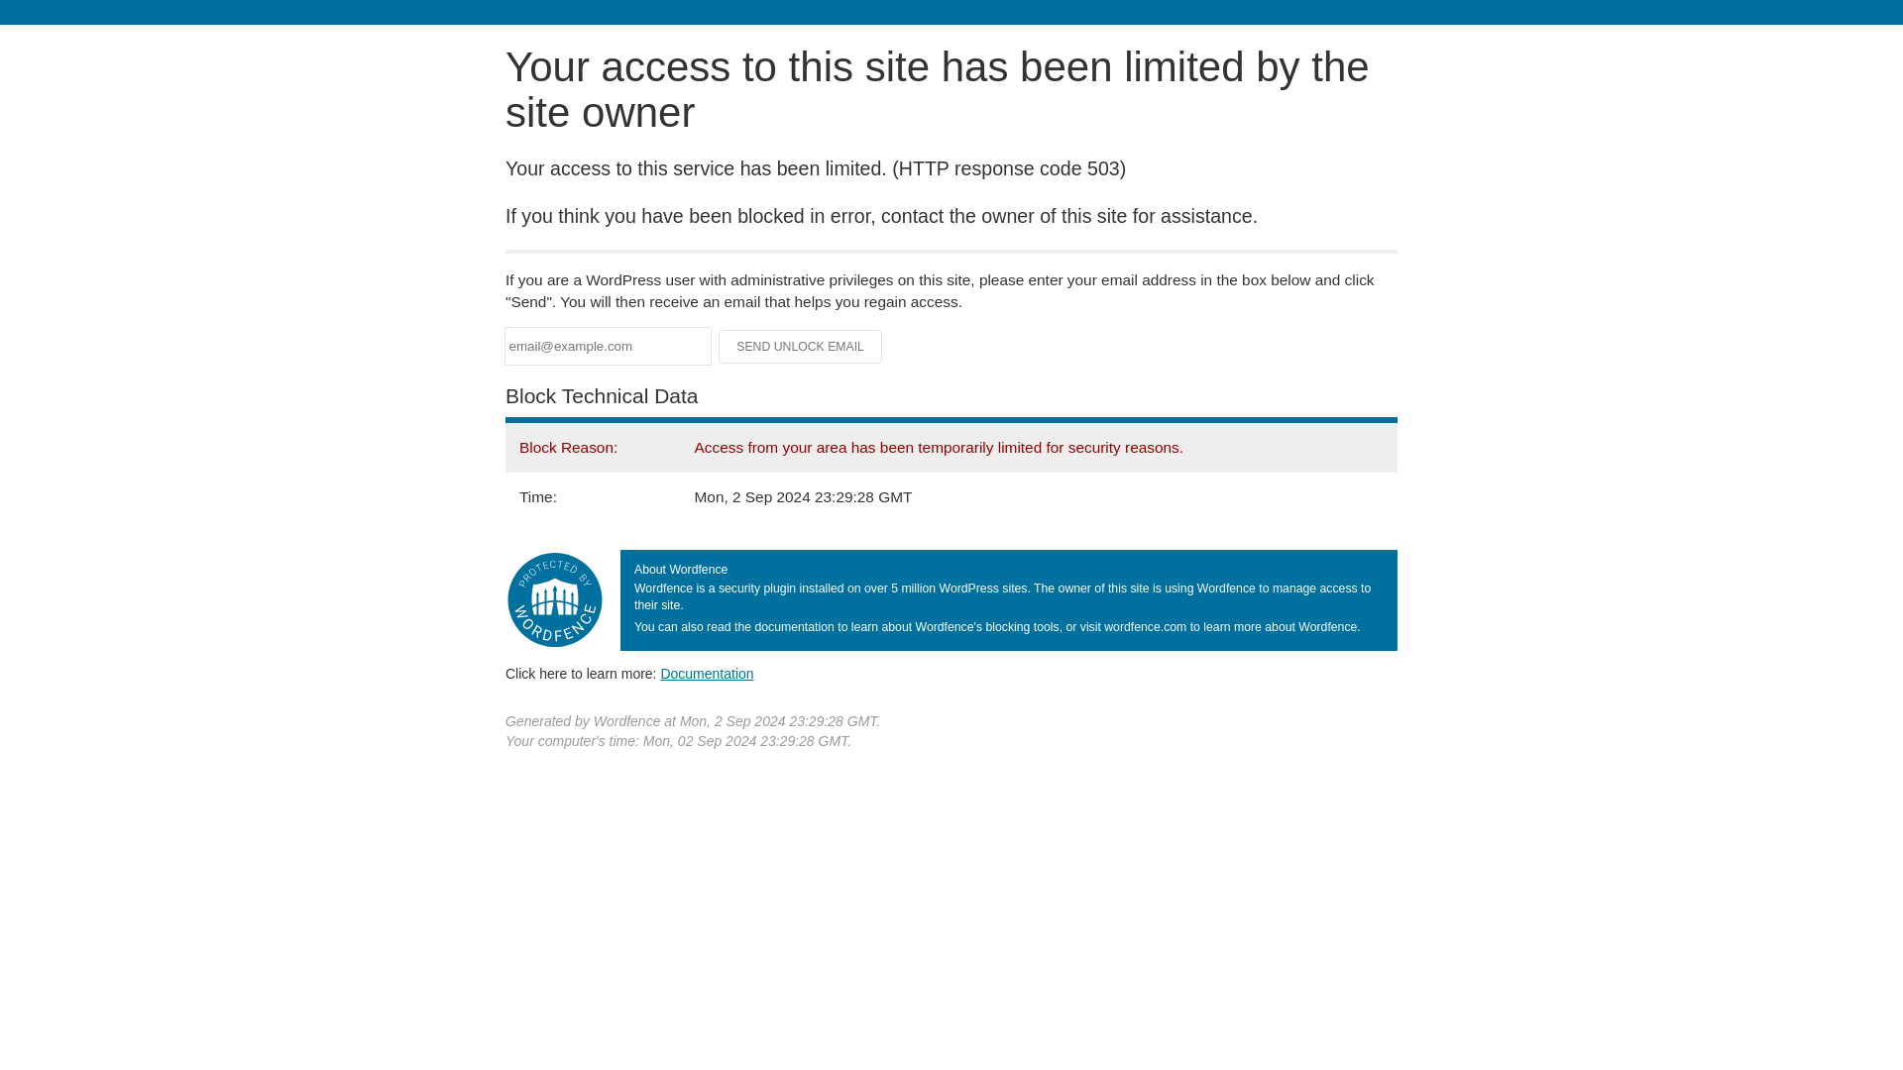 Image resolution: width=1903 pixels, height=1070 pixels. What do you see at coordinates (801, 347) in the screenshot?
I see `Send Unlock Email` at bounding box center [801, 347].